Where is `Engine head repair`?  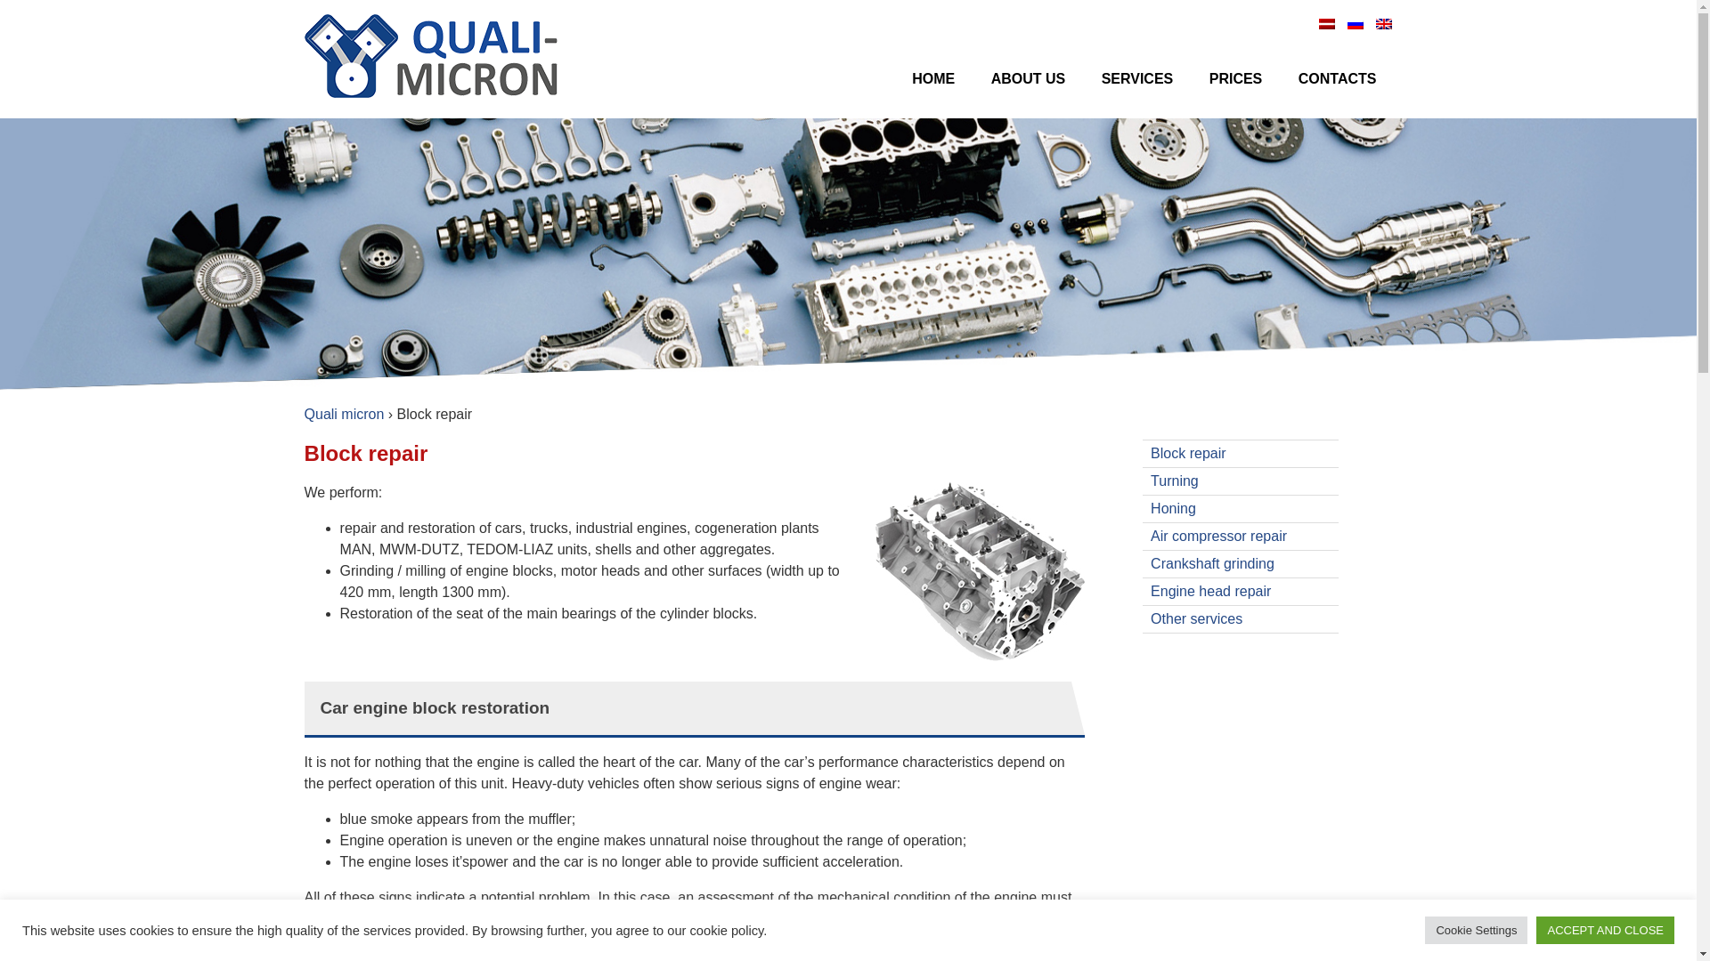
Engine head repair is located at coordinates (1210, 591).